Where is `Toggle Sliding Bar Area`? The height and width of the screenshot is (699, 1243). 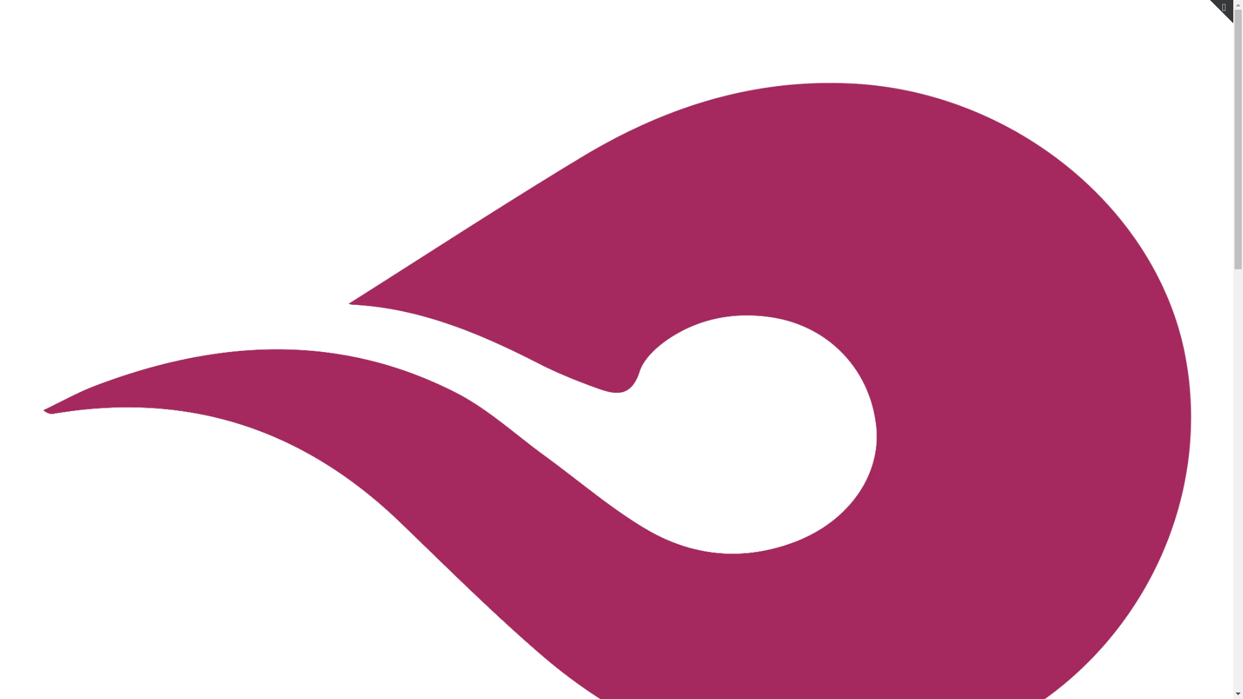 Toggle Sliding Bar Area is located at coordinates (1222, 12).